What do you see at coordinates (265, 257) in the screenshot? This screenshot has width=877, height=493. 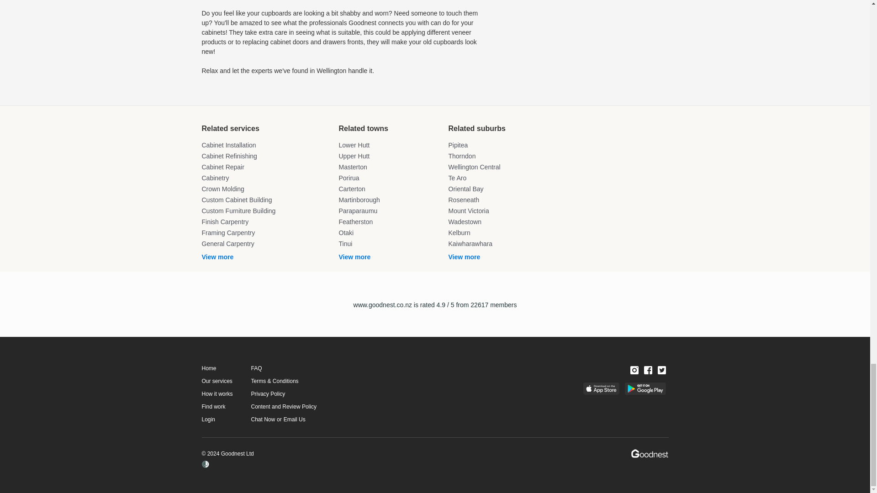 I see `View more` at bounding box center [265, 257].